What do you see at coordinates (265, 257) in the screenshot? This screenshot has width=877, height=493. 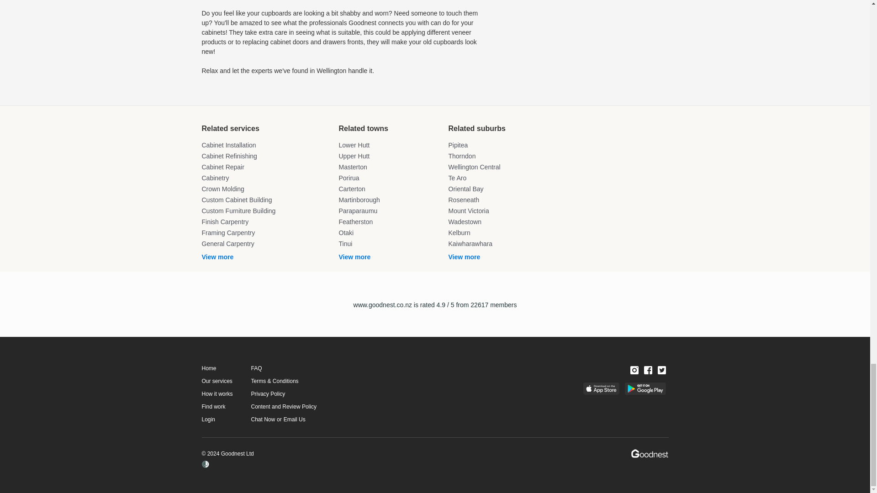 I see `View more` at bounding box center [265, 257].